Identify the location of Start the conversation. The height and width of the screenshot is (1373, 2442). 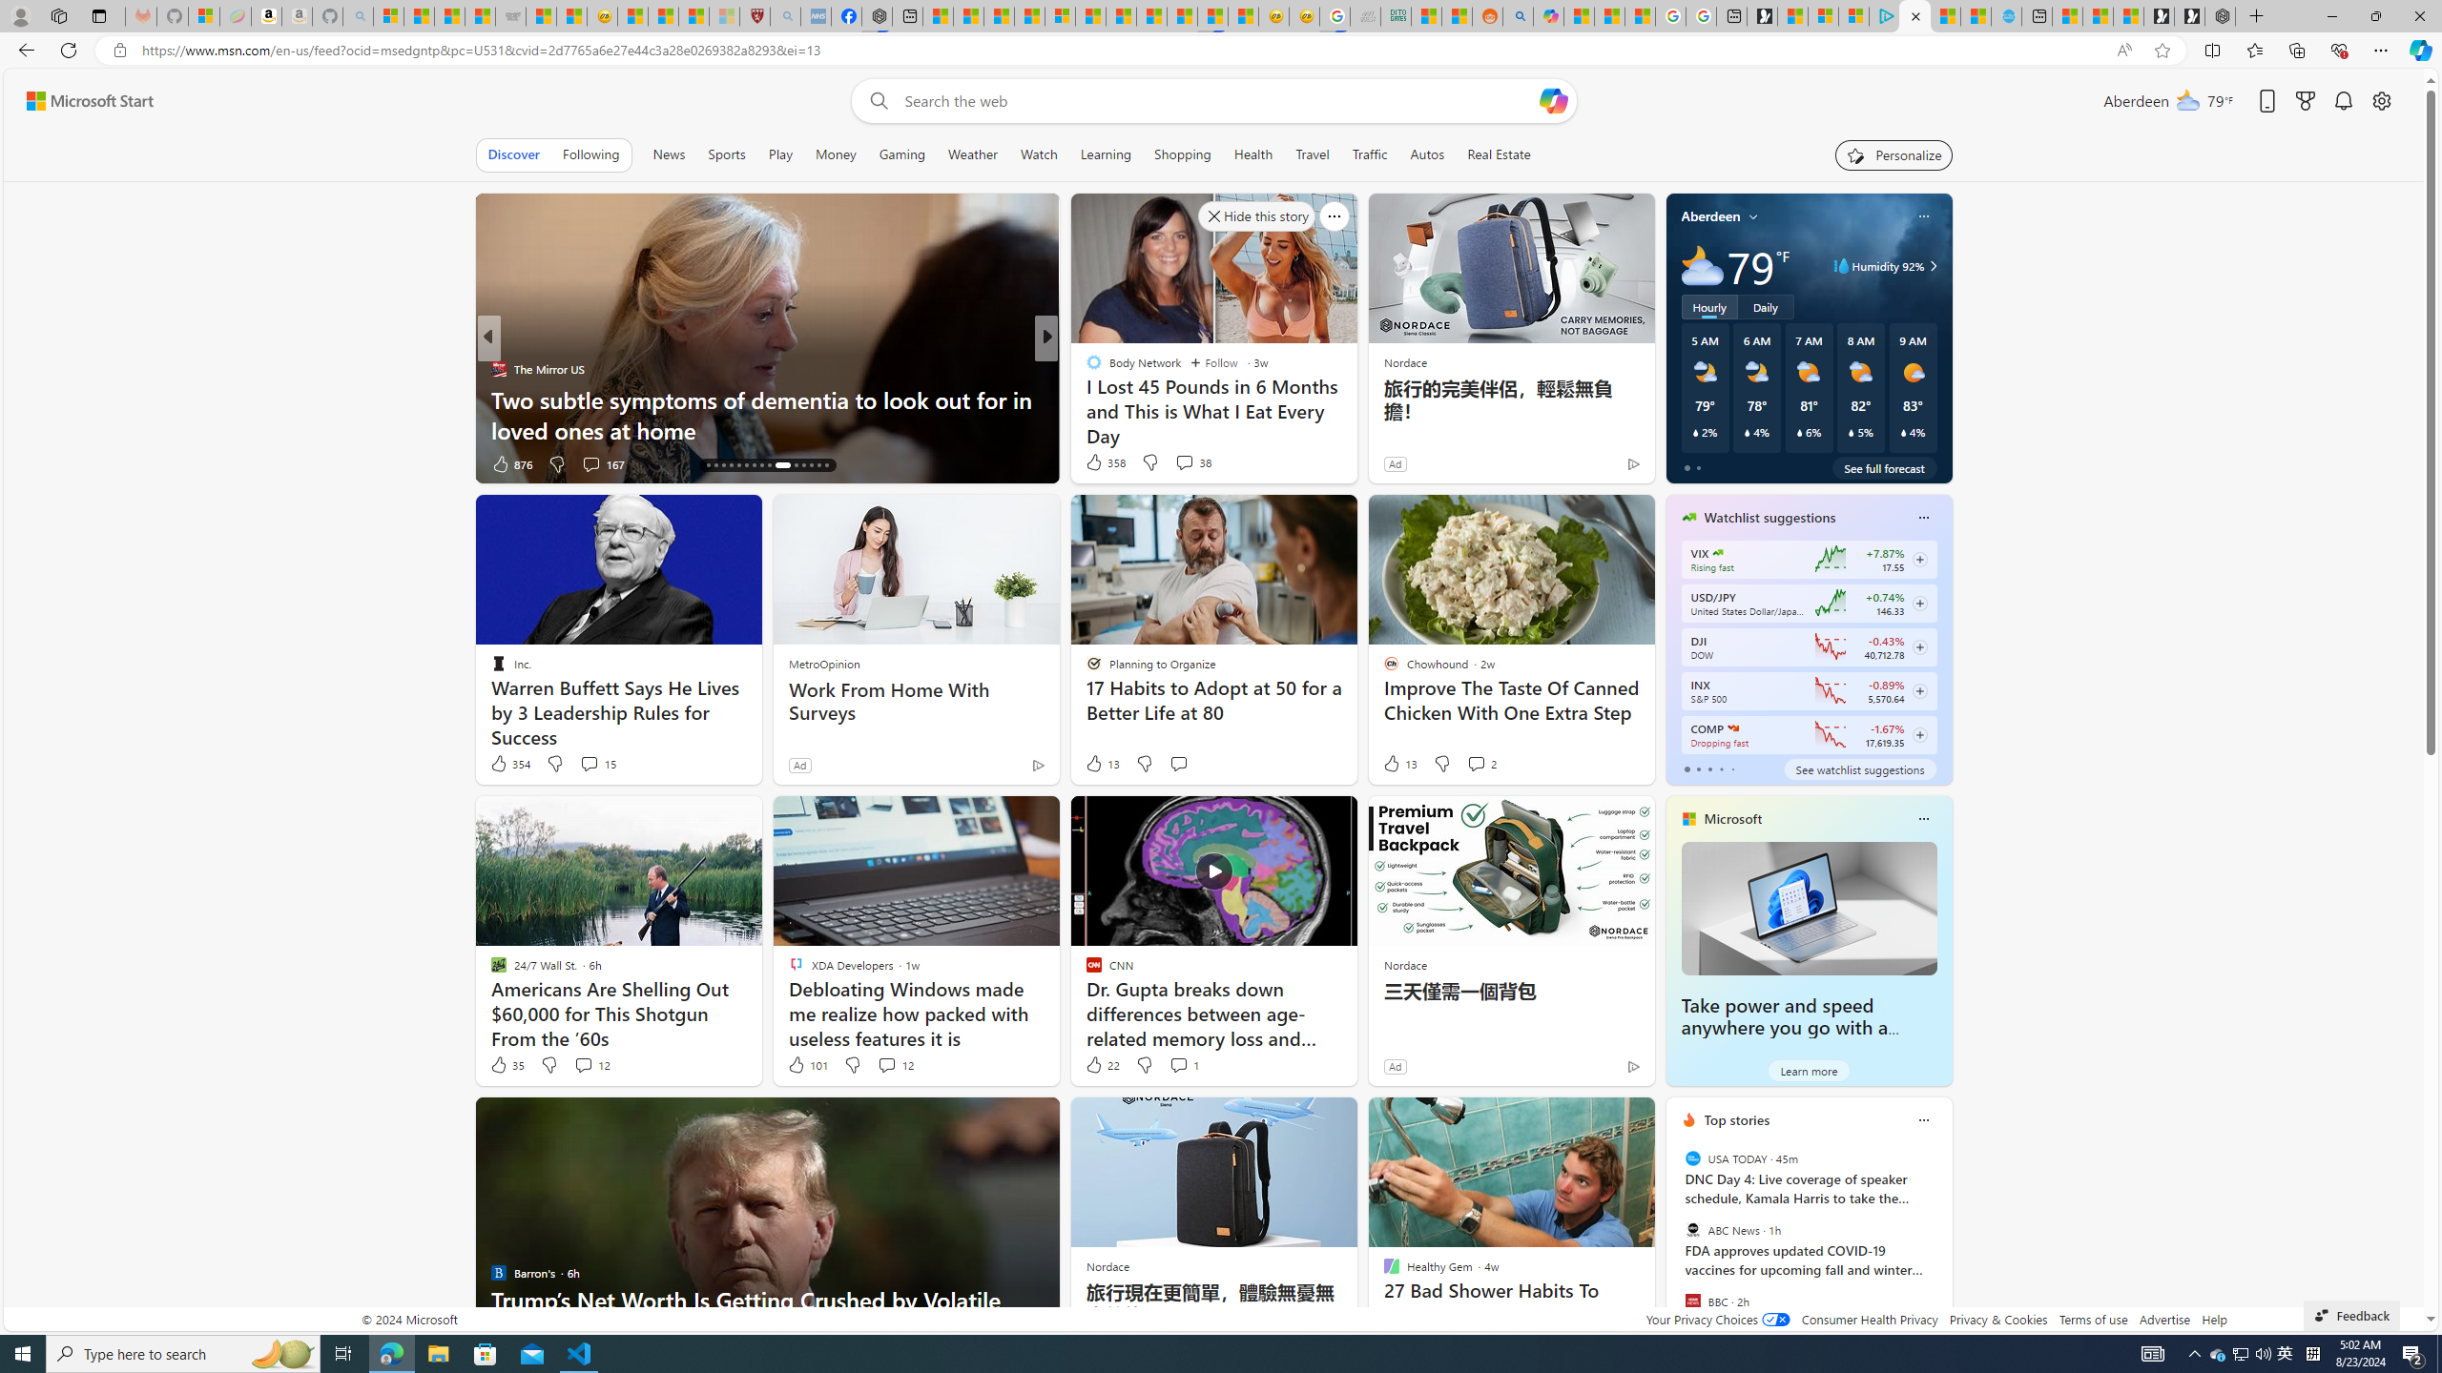
(1179, 763).